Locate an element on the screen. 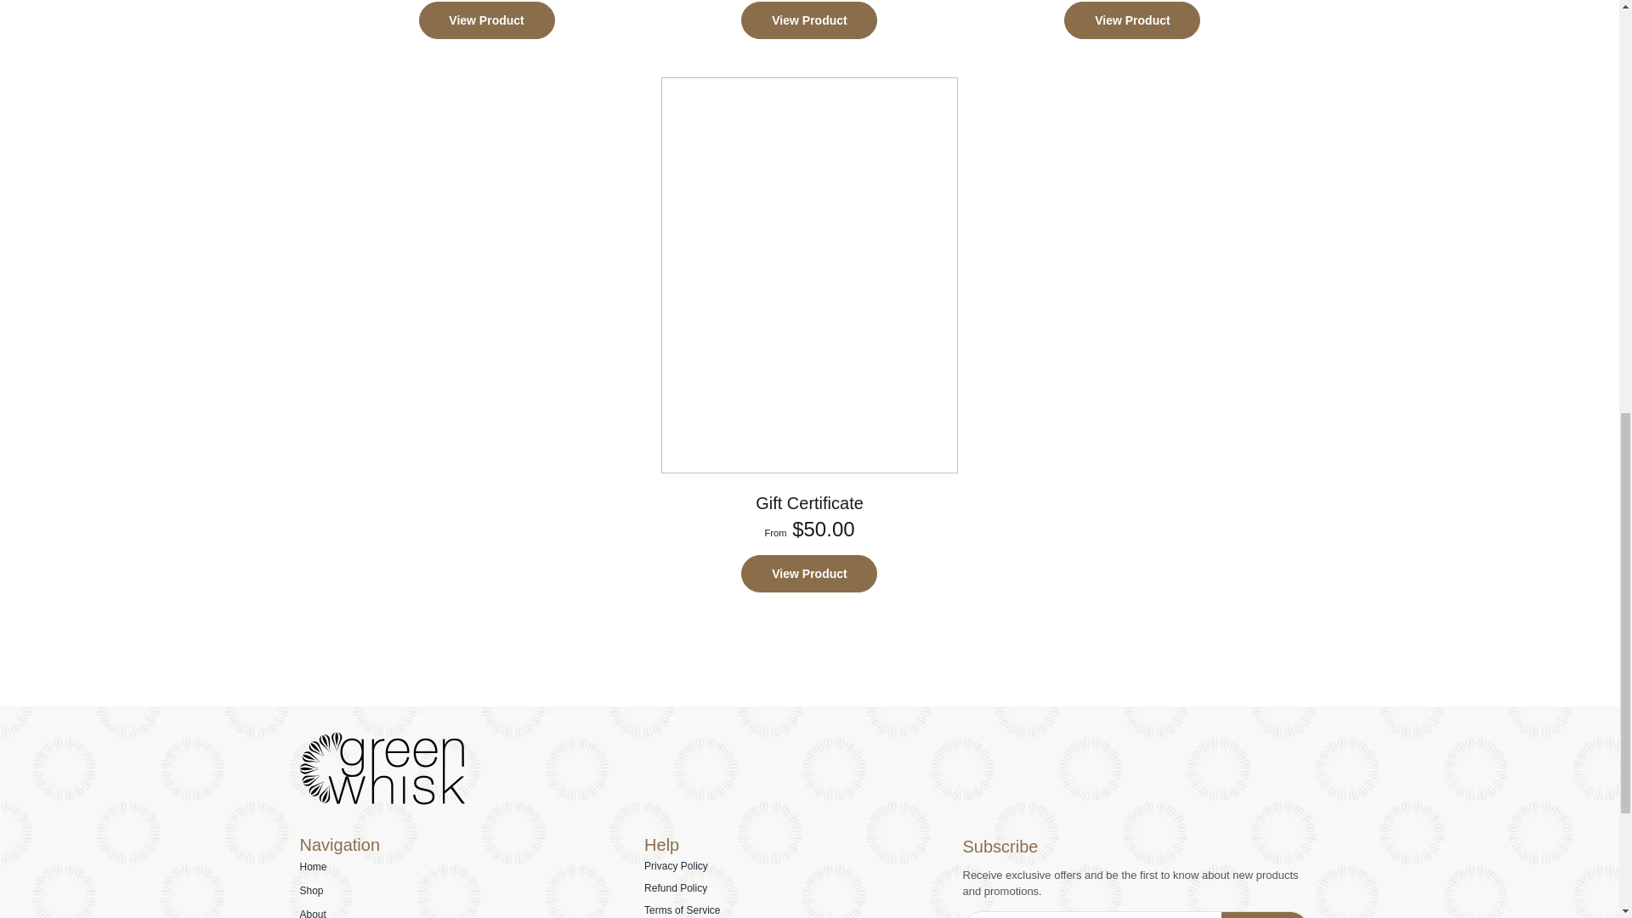 The width and height of the screenshot is (1632, 918). View Product is located at coordinates (810, 25).